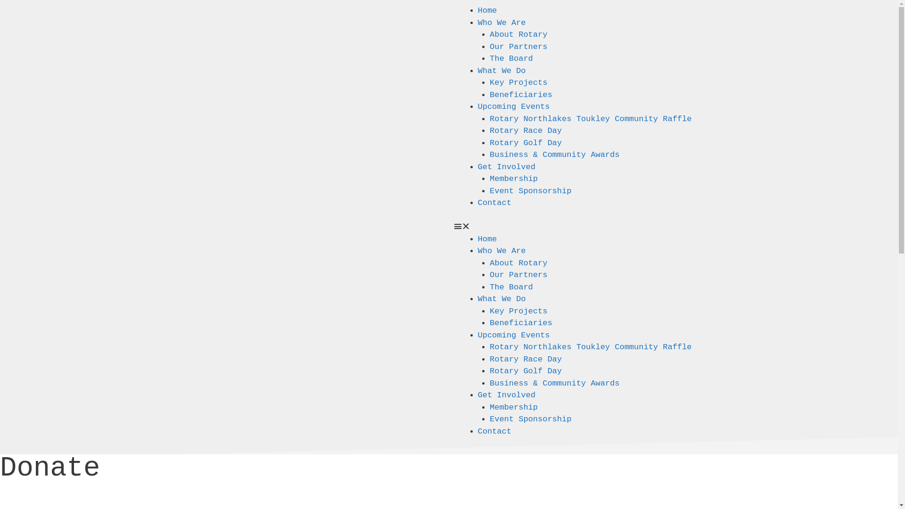 This screenshot has height=509, width=905. I want to click on About Rotary, so click(518, 263).